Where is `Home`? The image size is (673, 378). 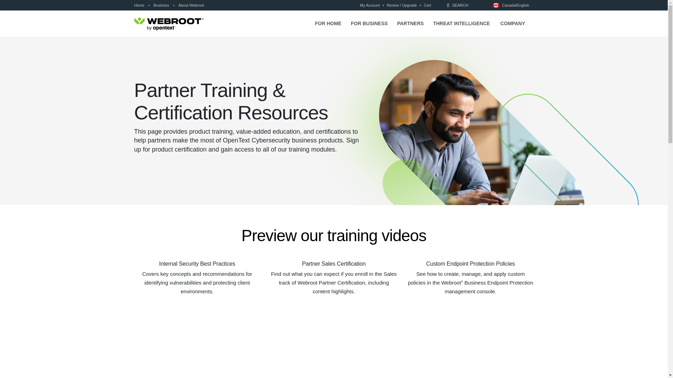 Home is located at coordinates (140, 5).